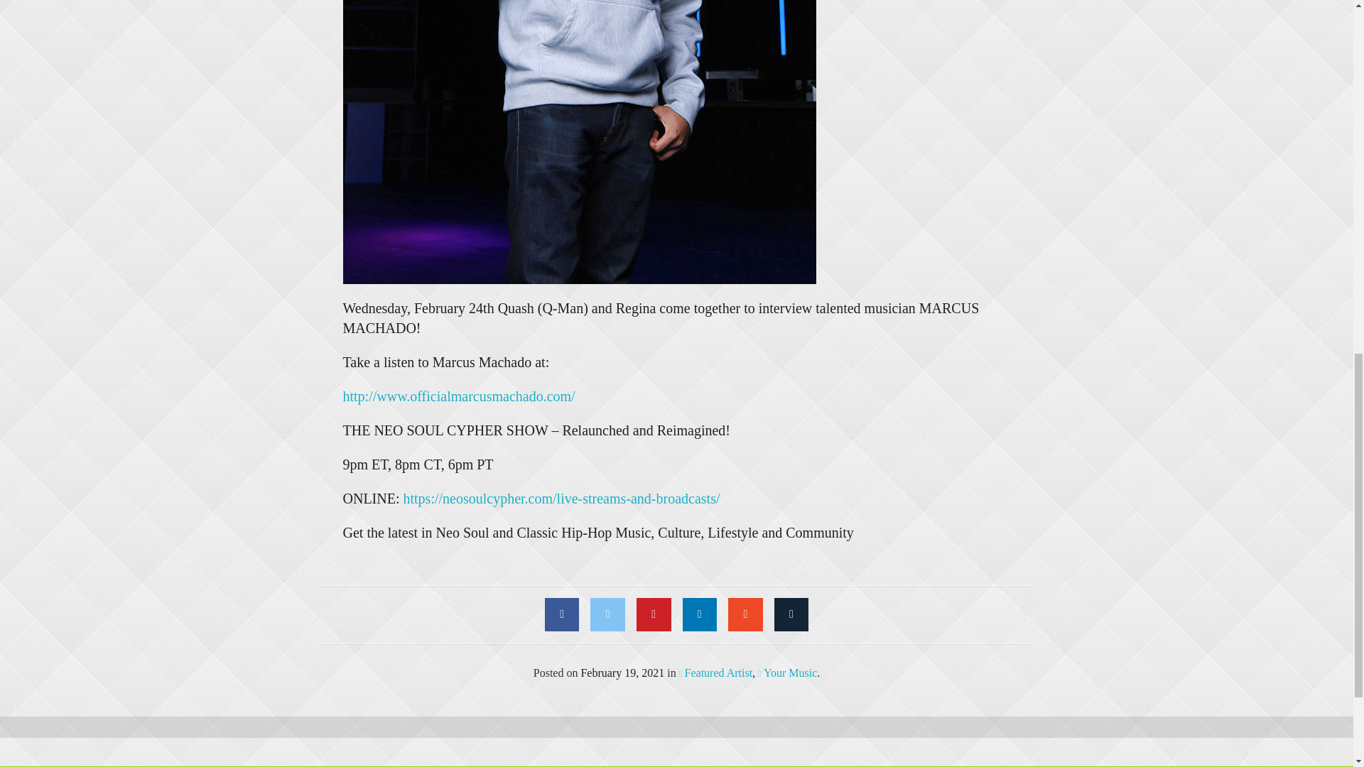 This screenshot has width=1364, height=767. What do you see at coordinates (745, 614) in the screenshot?
I see `Mail` at bounding box center [745, 614].